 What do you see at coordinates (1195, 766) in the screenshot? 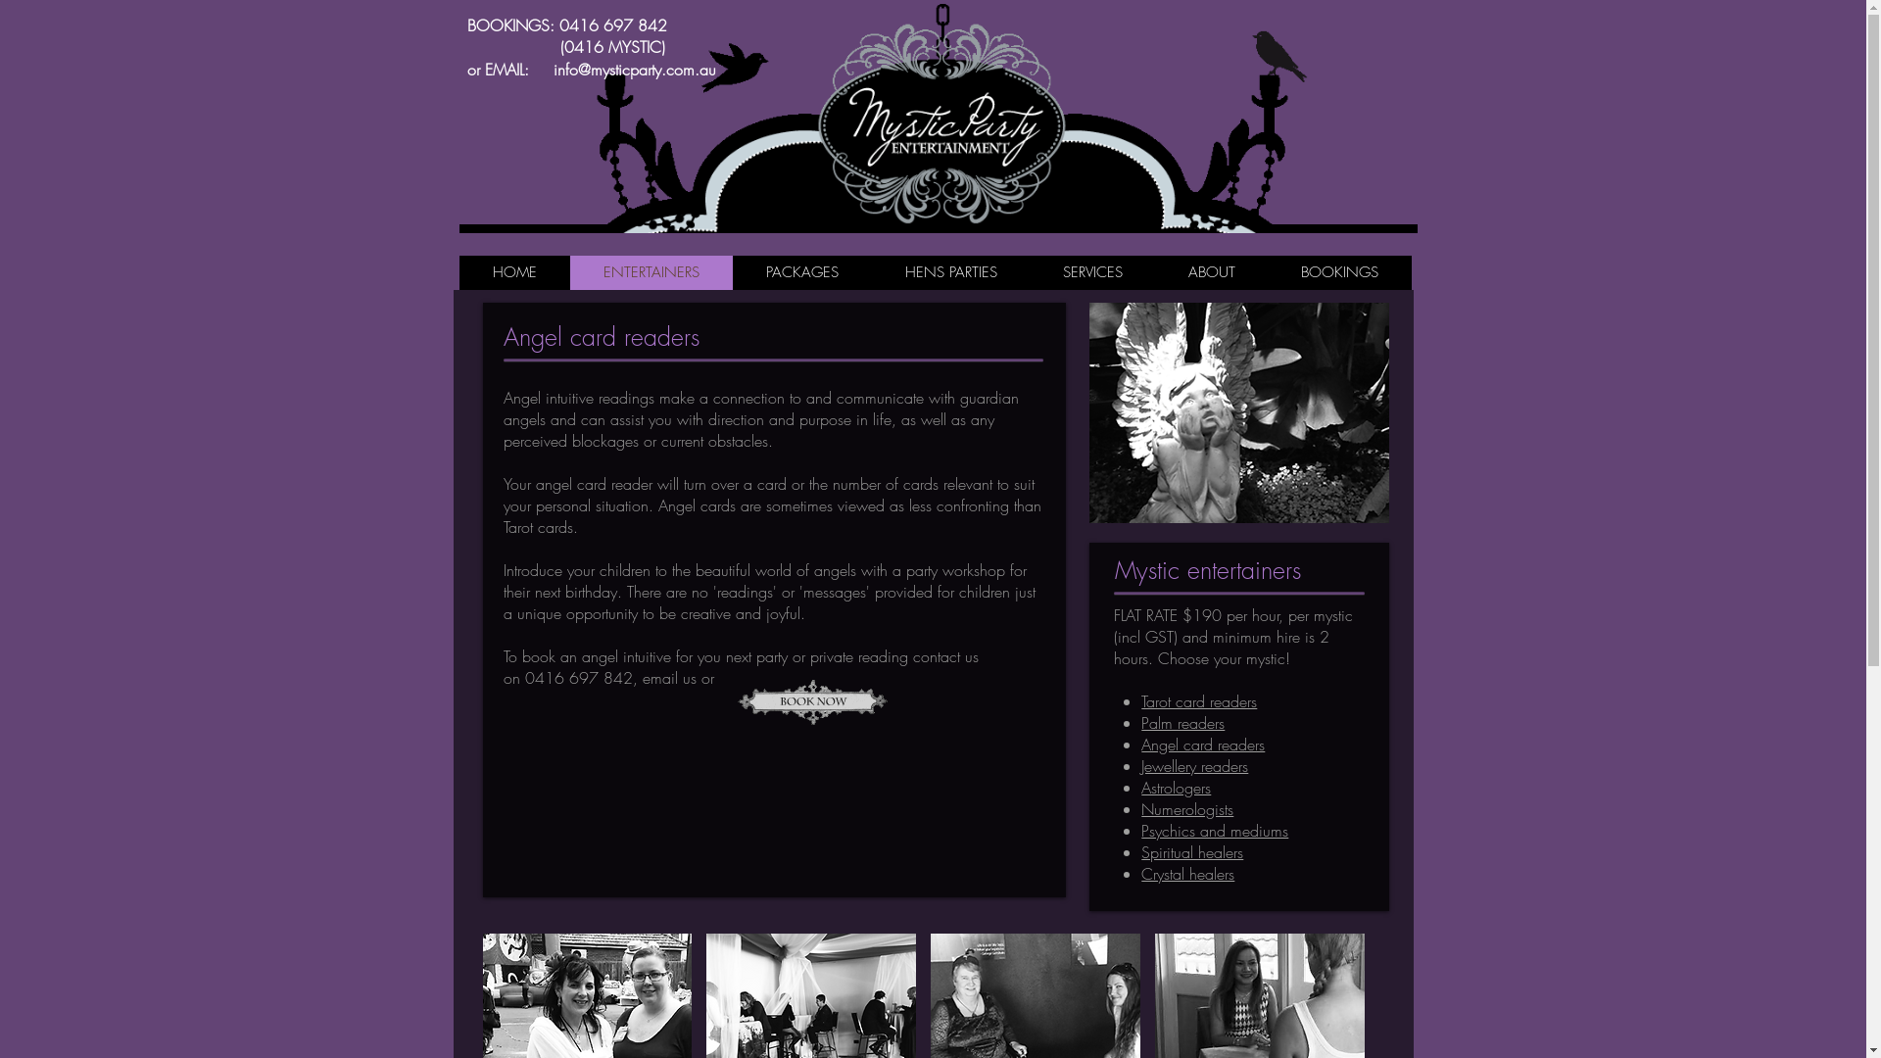
I see `Jewellery readers` at bounding box center [1195, 766].